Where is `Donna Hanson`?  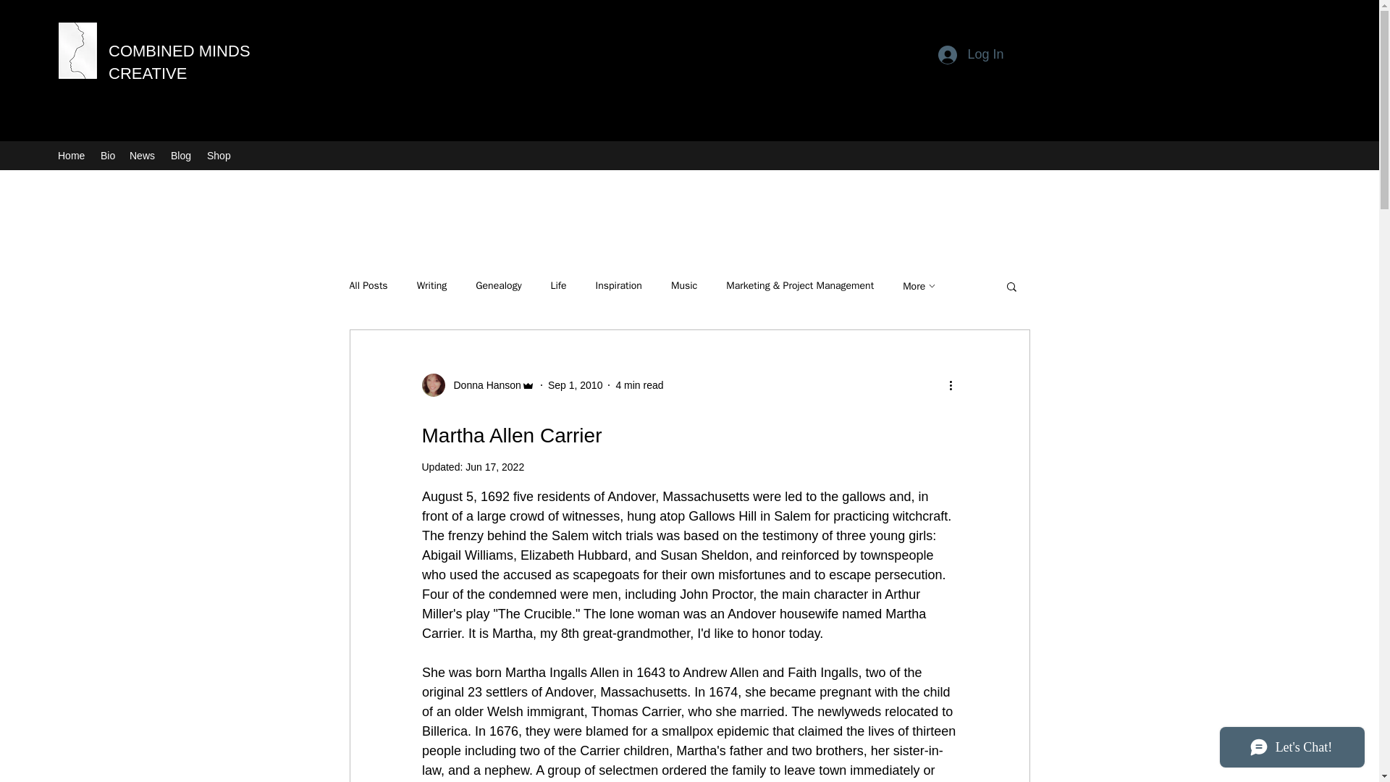
Donna Hanson is located at coordinates (482, 385).